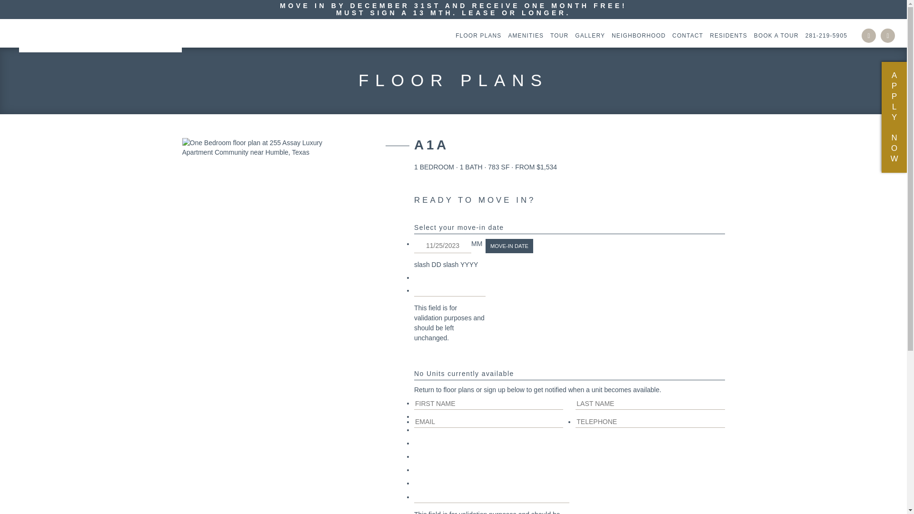 Image resolution: width=914 pixels, height=514 pixels. What do you see at coordinates (726, 36) in the screenshot?
I see `RESIDENTS` at bounding box center [726, 36].